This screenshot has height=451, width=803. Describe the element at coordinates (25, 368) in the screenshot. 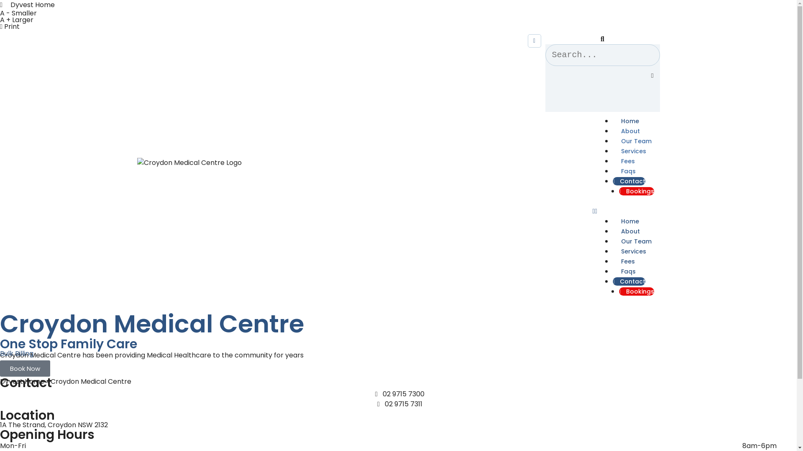

I see `Book Now` at that location.